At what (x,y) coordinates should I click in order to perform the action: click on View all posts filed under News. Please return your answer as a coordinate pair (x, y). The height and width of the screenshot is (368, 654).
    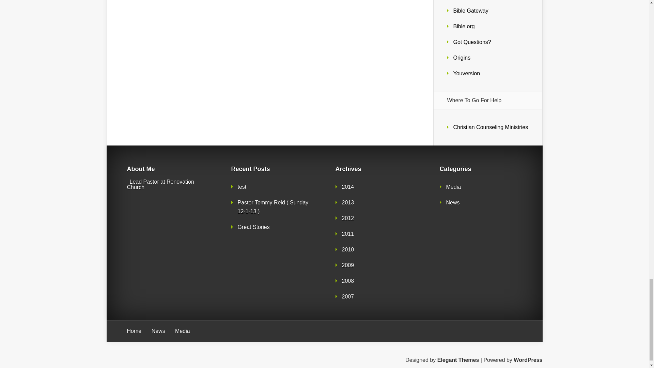
    Looking at the image, I should click on (453, 202).